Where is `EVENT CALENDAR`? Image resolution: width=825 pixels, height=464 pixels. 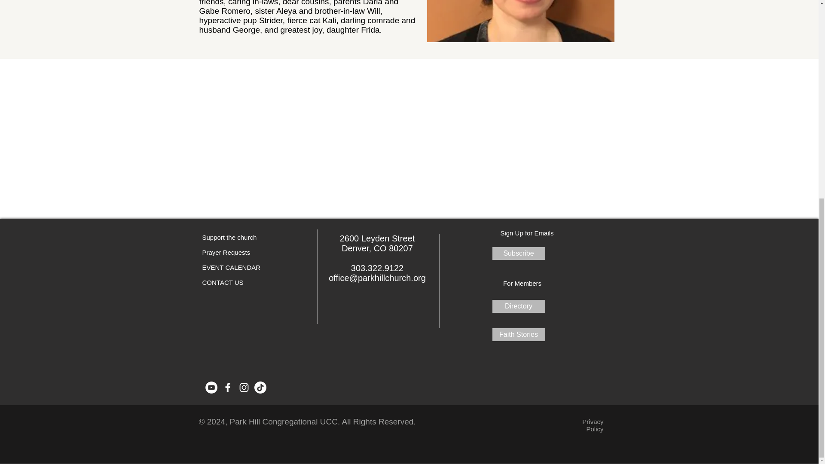
EVENT CALENDAR is located at coordinates (231, 267).